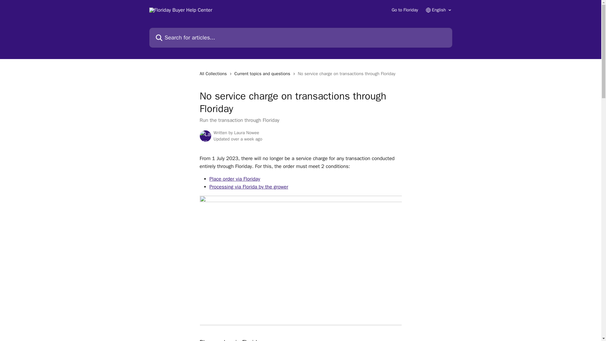 The image size is (606, 341). Describe the element at coordinates (264, 74) in the screenshot. I see `Current topics and questions` at that location.